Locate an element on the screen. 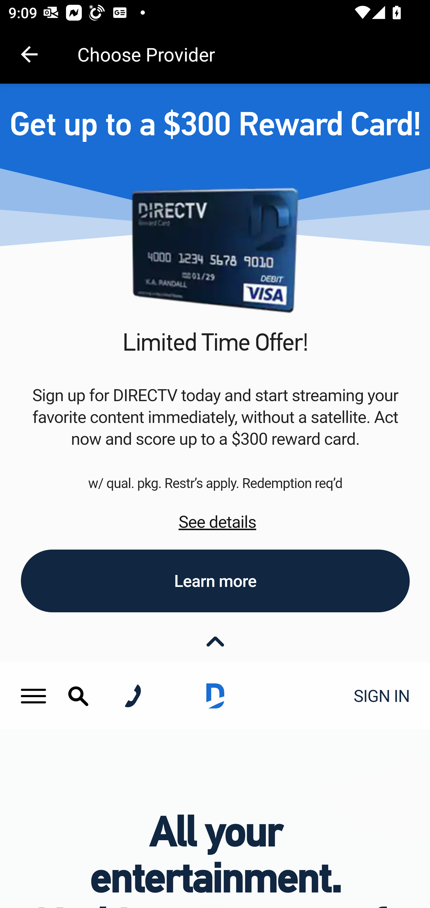  Close is located at coordinates (216, 641).